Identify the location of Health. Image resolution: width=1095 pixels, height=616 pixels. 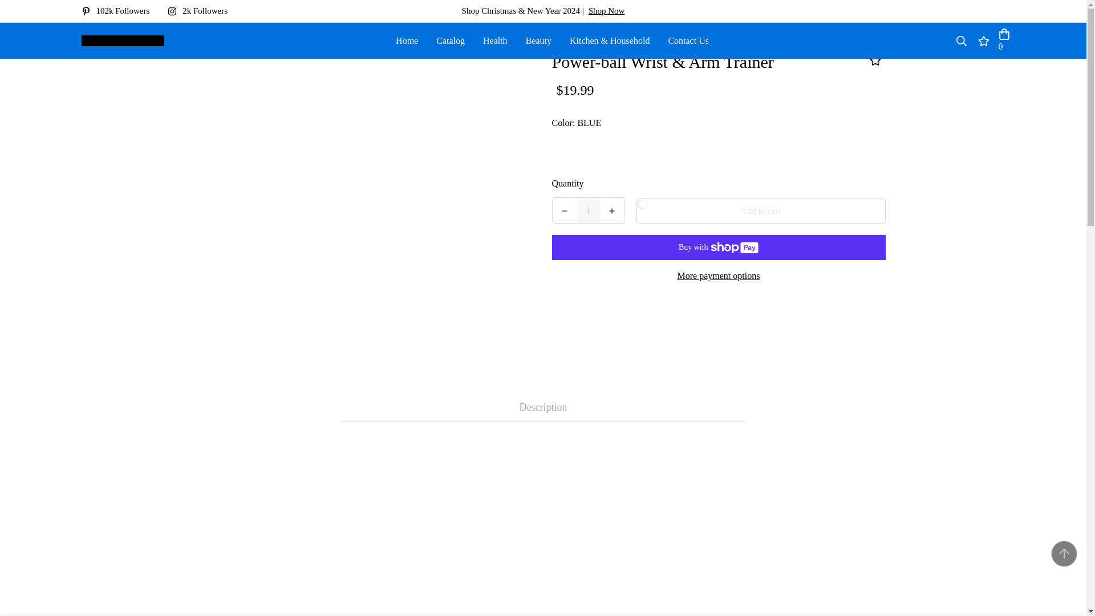
(495, 40).